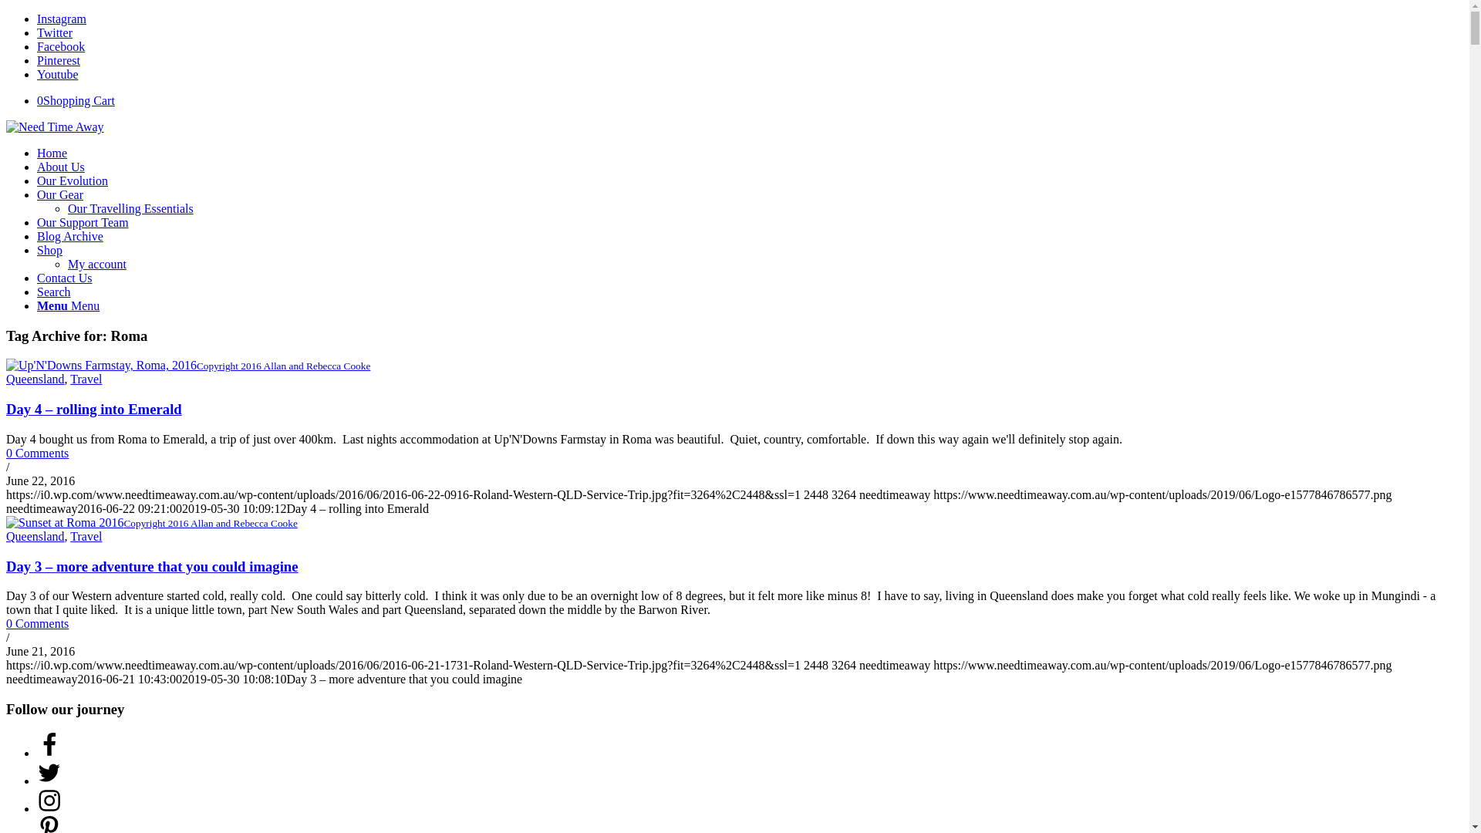 The width and height of the screenshot is (1481, 833). Describe the element at coordinates (86, 537) in the screenshot. I see `Travel` at that location.